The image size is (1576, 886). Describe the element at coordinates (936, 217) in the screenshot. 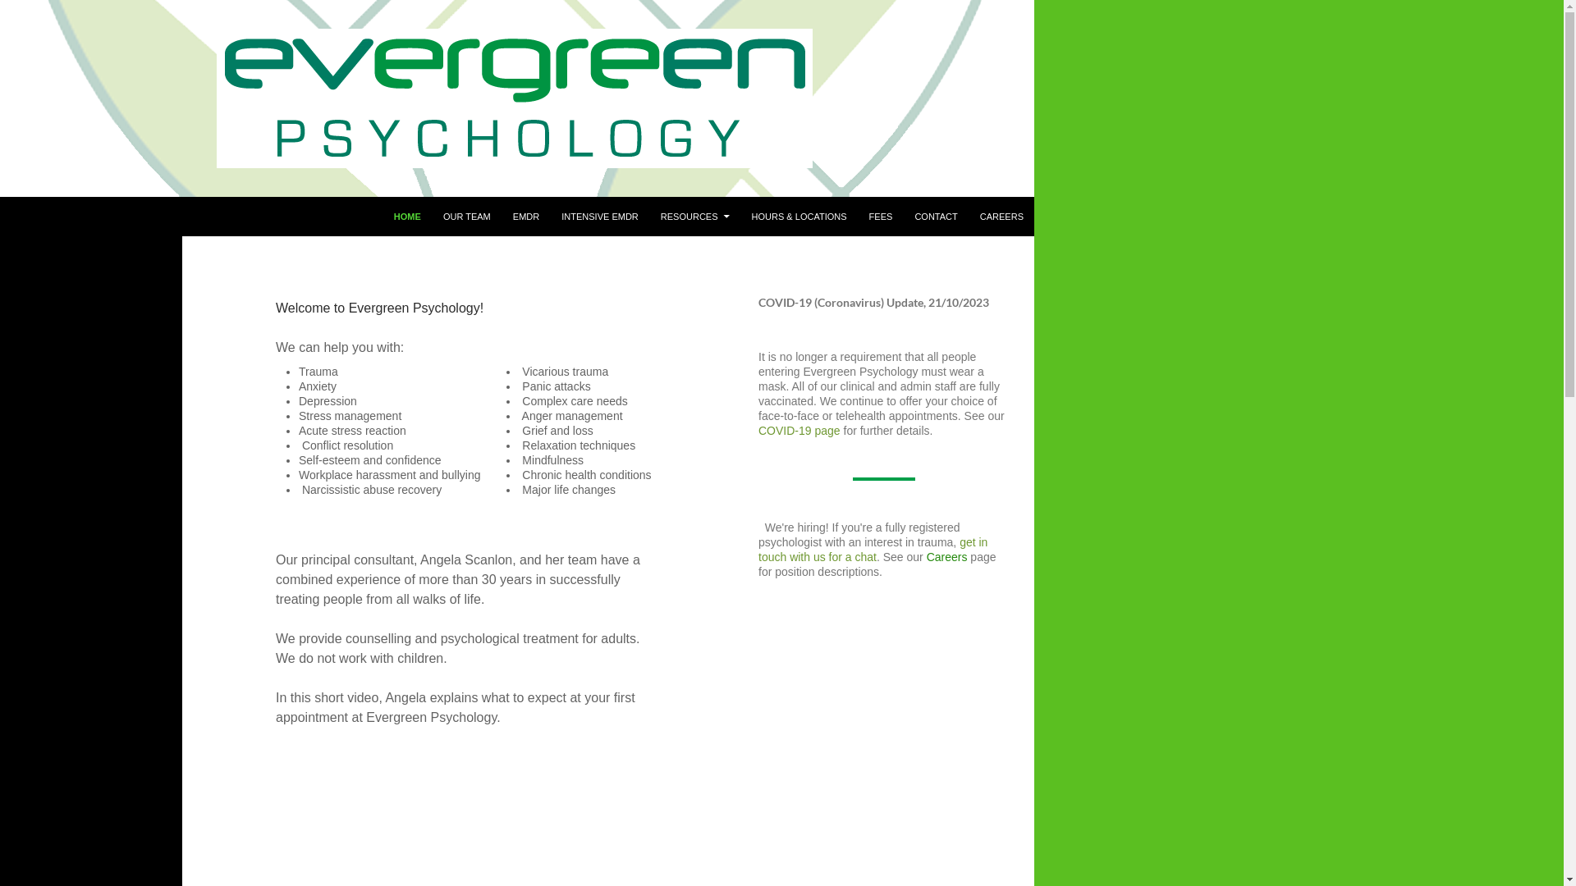

I see `CONTACT` at that location.